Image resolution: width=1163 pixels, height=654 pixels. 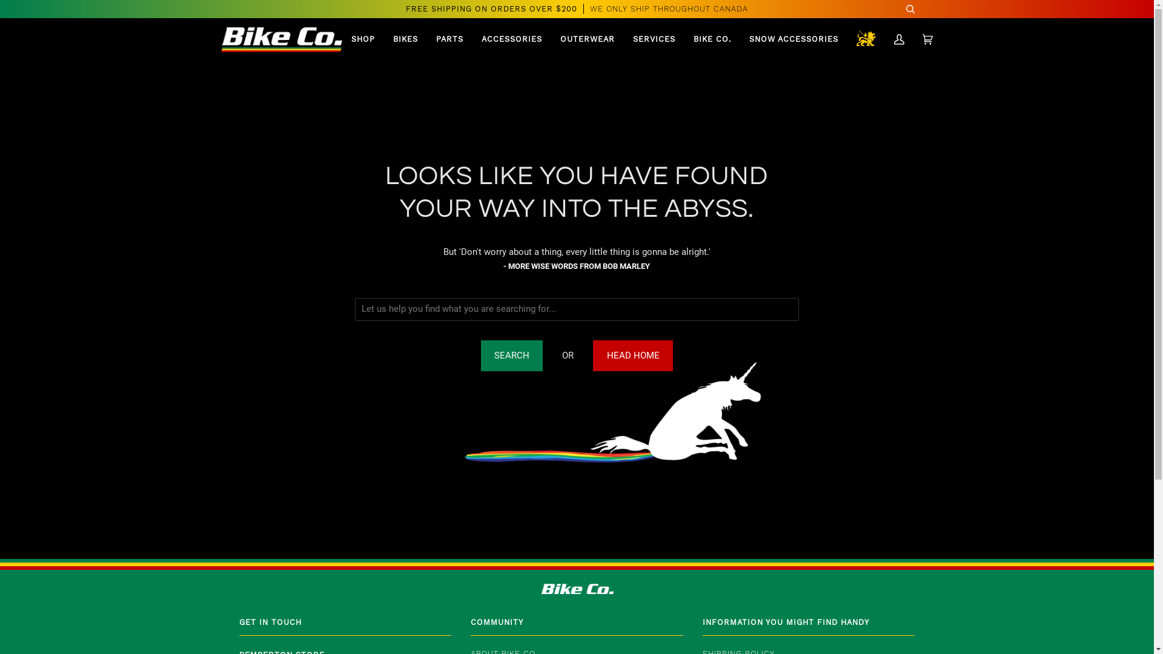 I want to click on OUTERWEAR, so click(x=588, y=40).